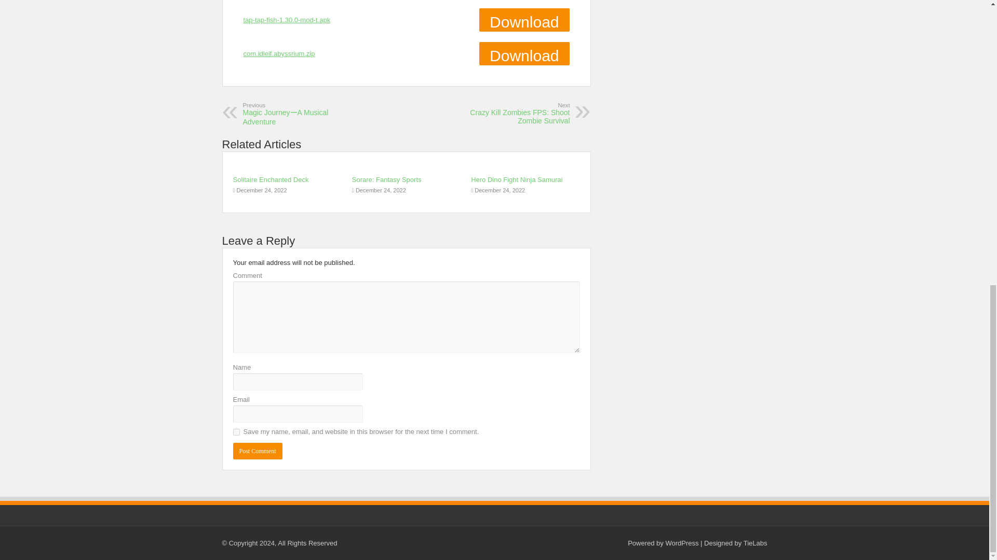  What do you see at coordinates (973, 19) in the screenshot?
I see `Scroll To Top` at bounding box center [973, 19].